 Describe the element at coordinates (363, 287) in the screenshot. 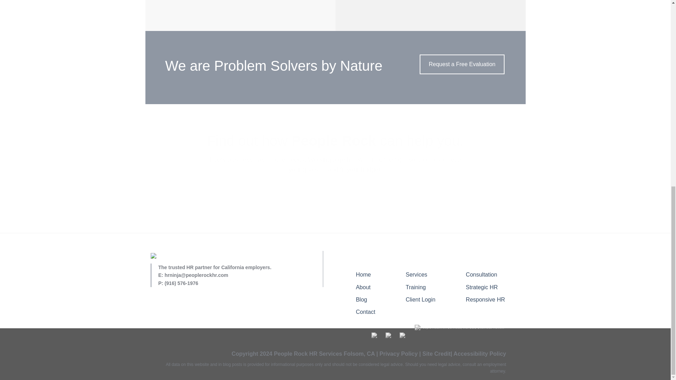

I see `About` at that location.